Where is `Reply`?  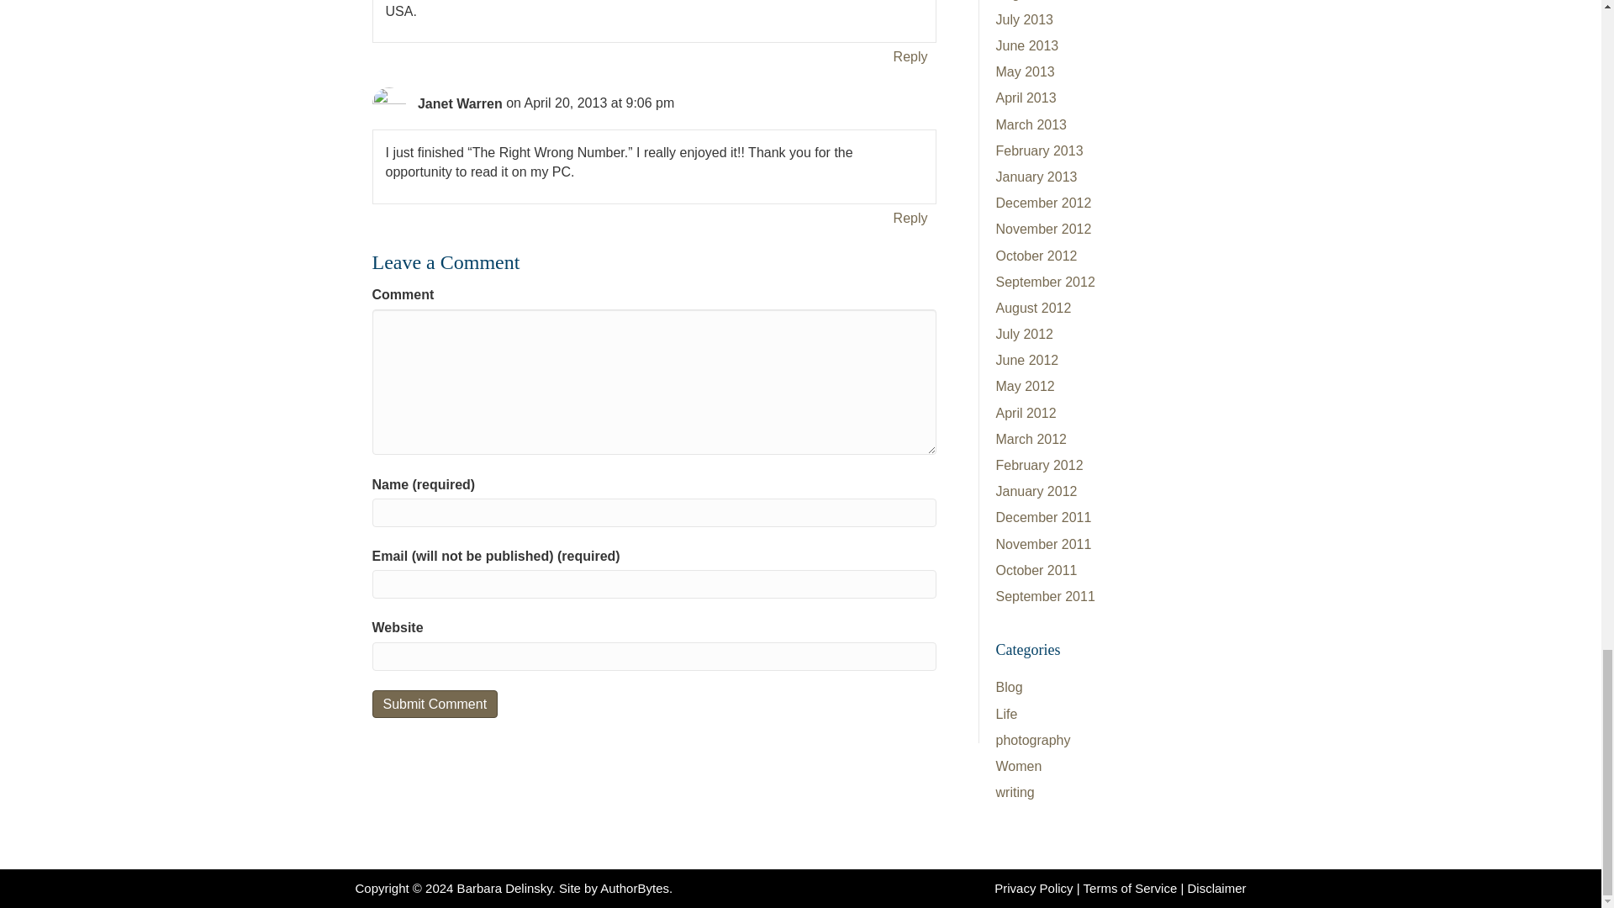
Reply is located at coordinates (910, 57).